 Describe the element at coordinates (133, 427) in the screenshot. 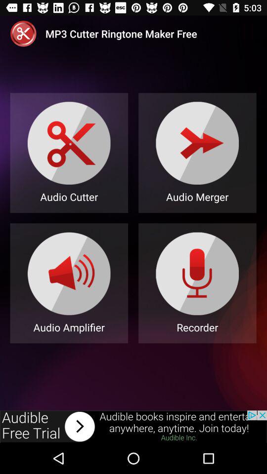

I see `view the advertisement` at that location.